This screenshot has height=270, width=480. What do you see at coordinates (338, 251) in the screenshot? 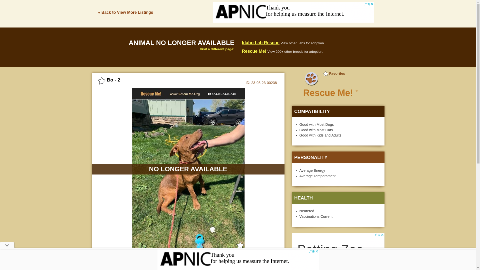
I see `Advertisement` at bounding box center [338, 251].